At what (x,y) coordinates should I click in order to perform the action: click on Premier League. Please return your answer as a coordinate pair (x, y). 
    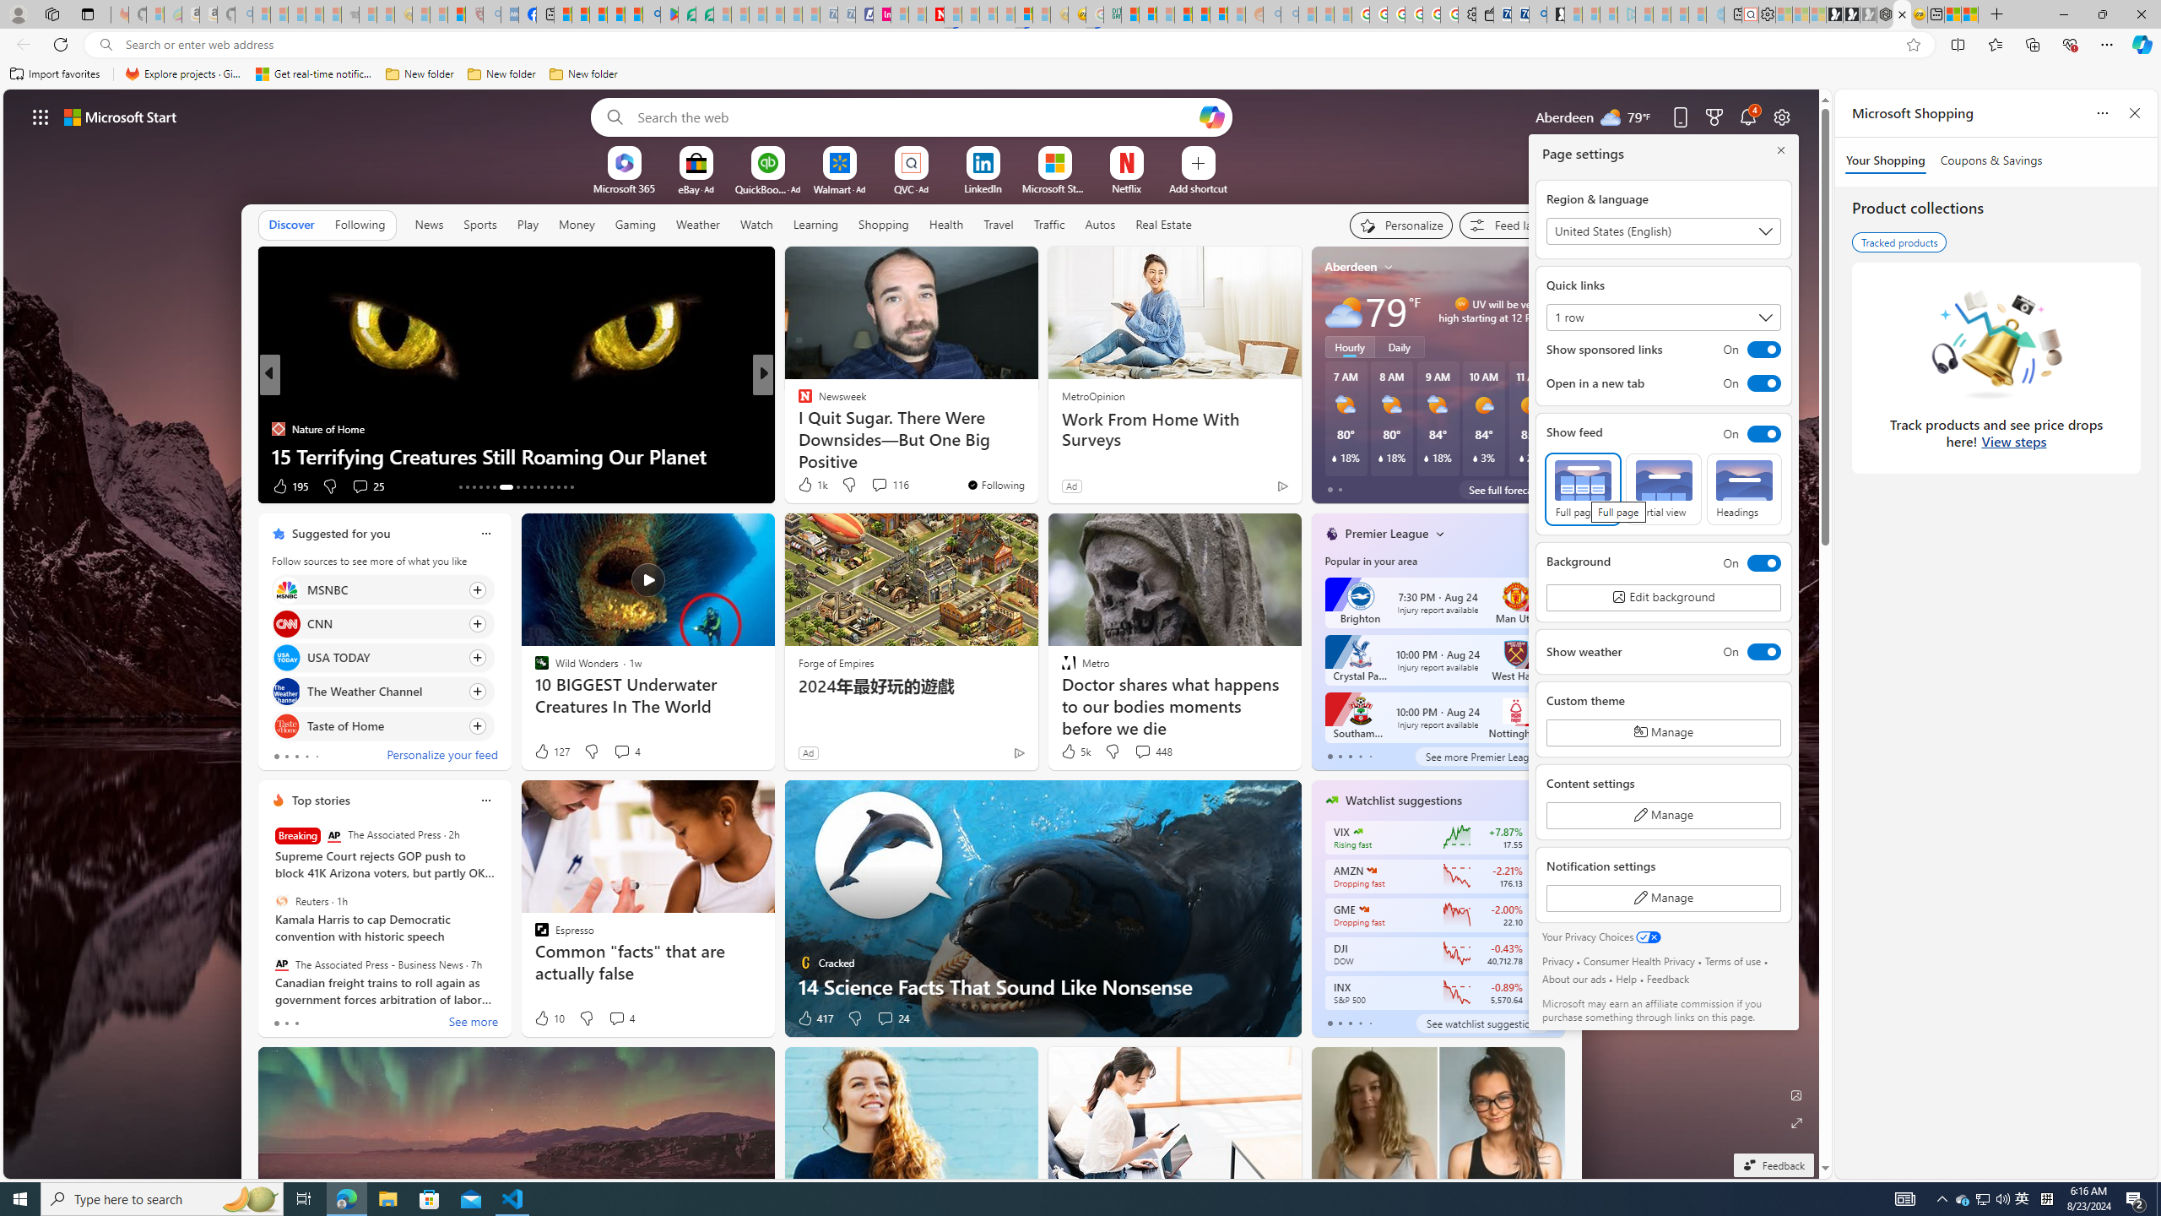
    Looking at the image, I should click on (1386, 534).